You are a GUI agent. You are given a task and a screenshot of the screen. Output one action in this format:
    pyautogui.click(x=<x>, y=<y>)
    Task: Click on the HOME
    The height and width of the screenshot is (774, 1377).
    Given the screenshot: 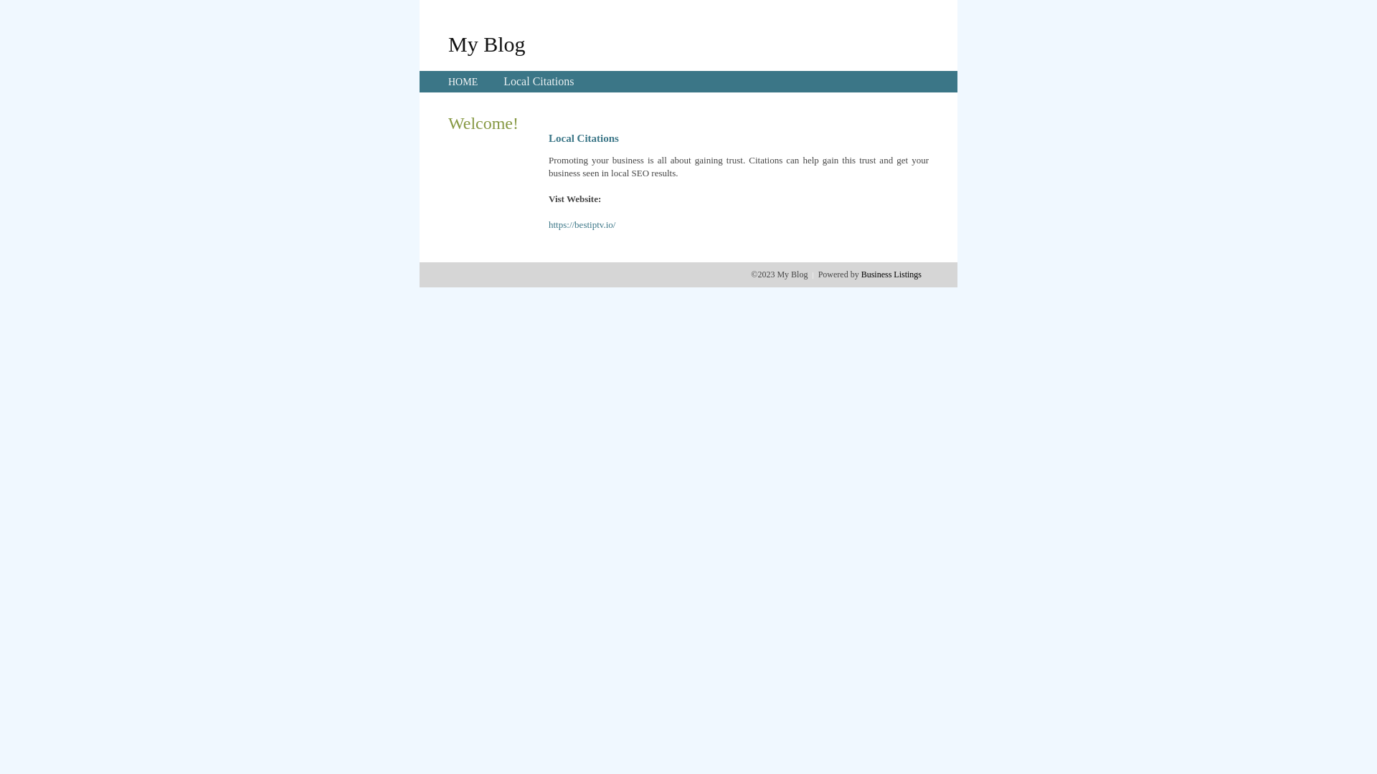 What is the action you would take?
    pyautogui.click(x=463, y=82)
    